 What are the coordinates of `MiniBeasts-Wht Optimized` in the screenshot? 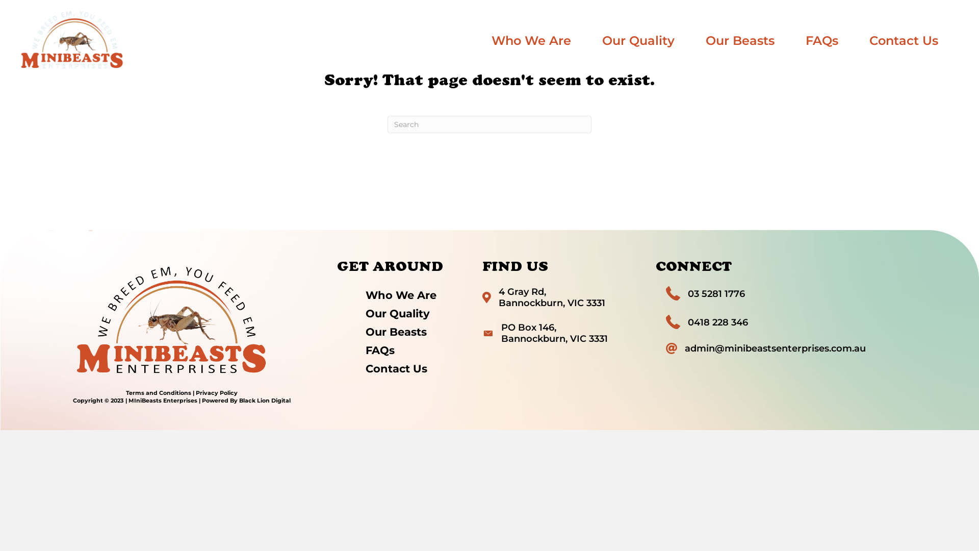 It's located at (72, 40).